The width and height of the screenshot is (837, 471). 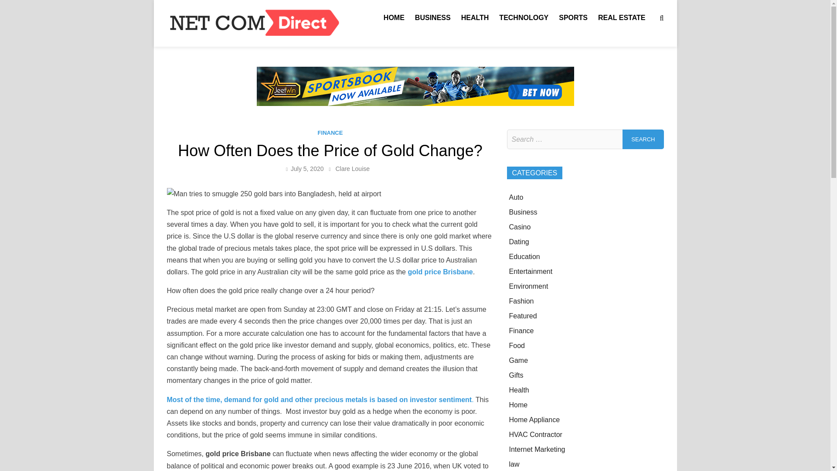 I want to click on HOME, so click(x=394, y=17).